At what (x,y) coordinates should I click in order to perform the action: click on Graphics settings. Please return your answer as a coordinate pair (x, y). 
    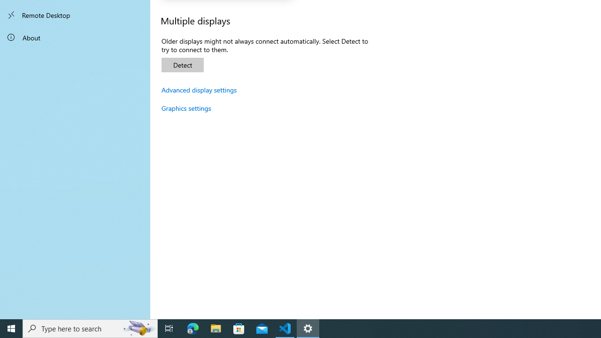
    Looking at the image, I should click on (186, 108).